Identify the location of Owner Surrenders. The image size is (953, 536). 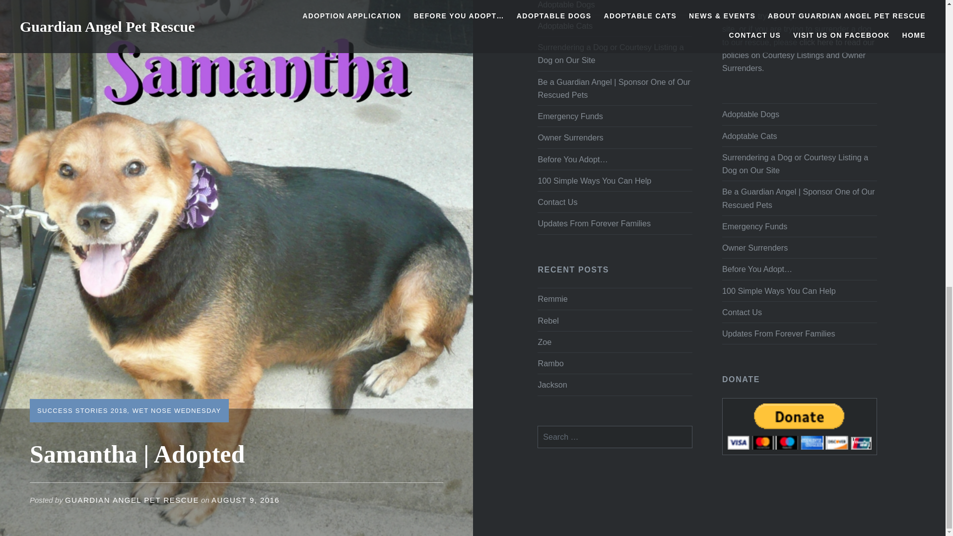
(799, 247).